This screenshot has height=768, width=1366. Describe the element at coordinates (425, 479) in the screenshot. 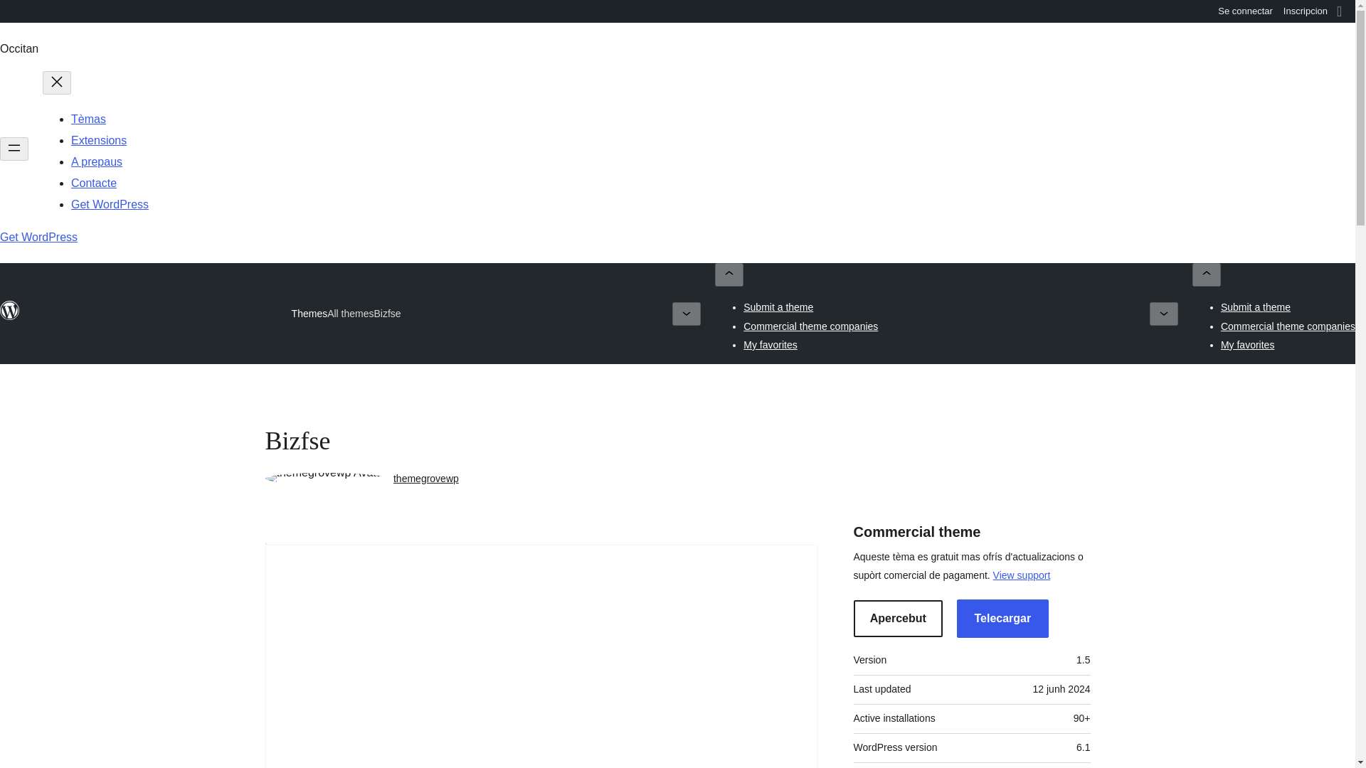

I see `themegrovewp` at that location.